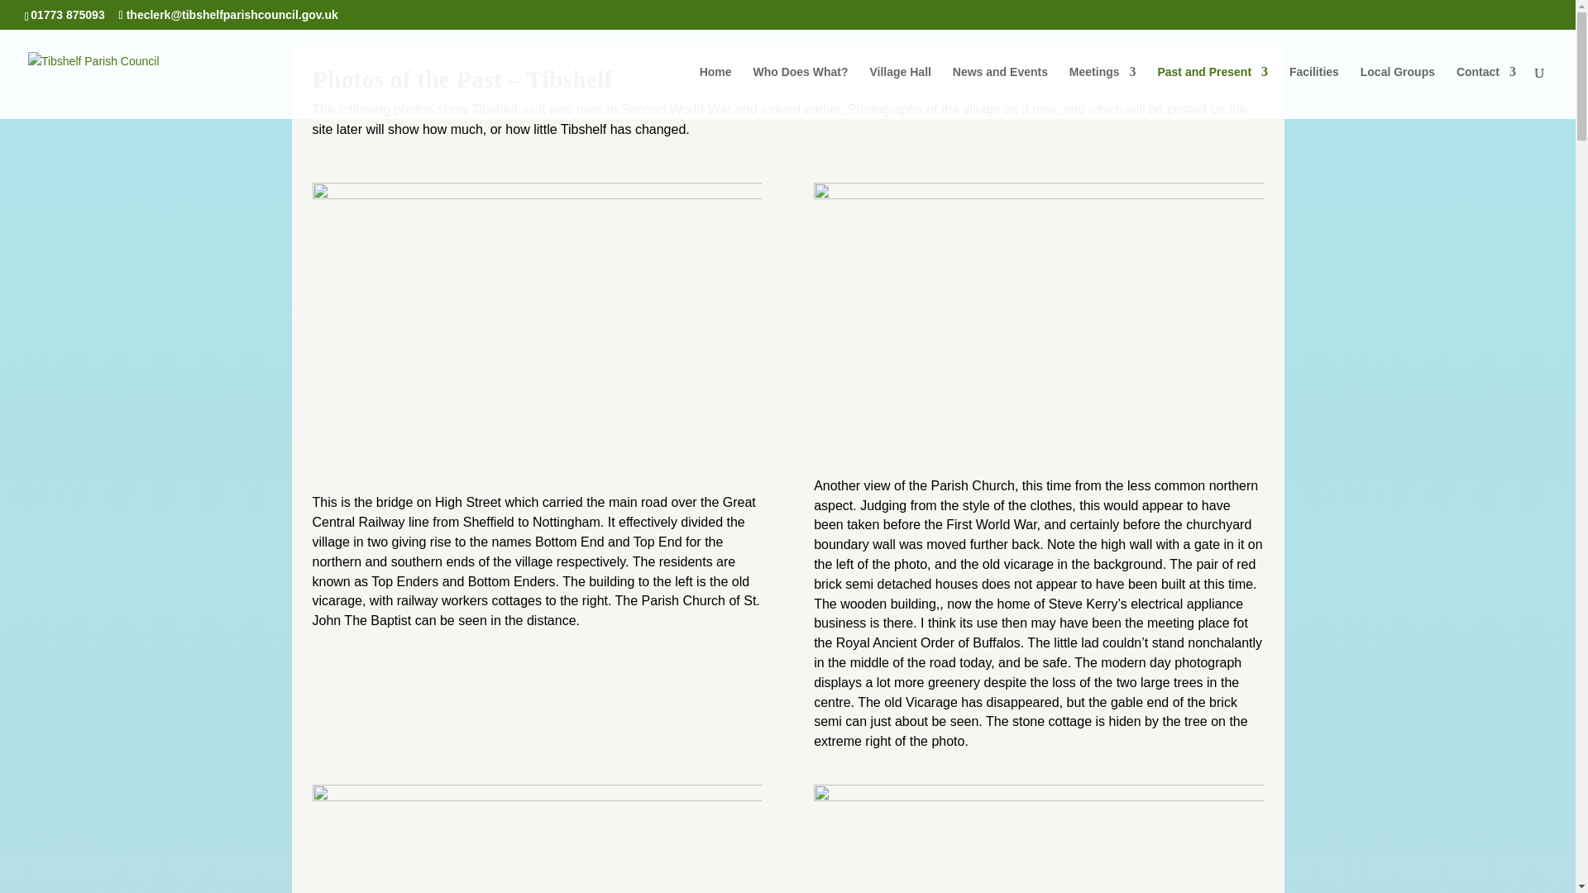  I want to click on Past and Present, so click(1213, 92).